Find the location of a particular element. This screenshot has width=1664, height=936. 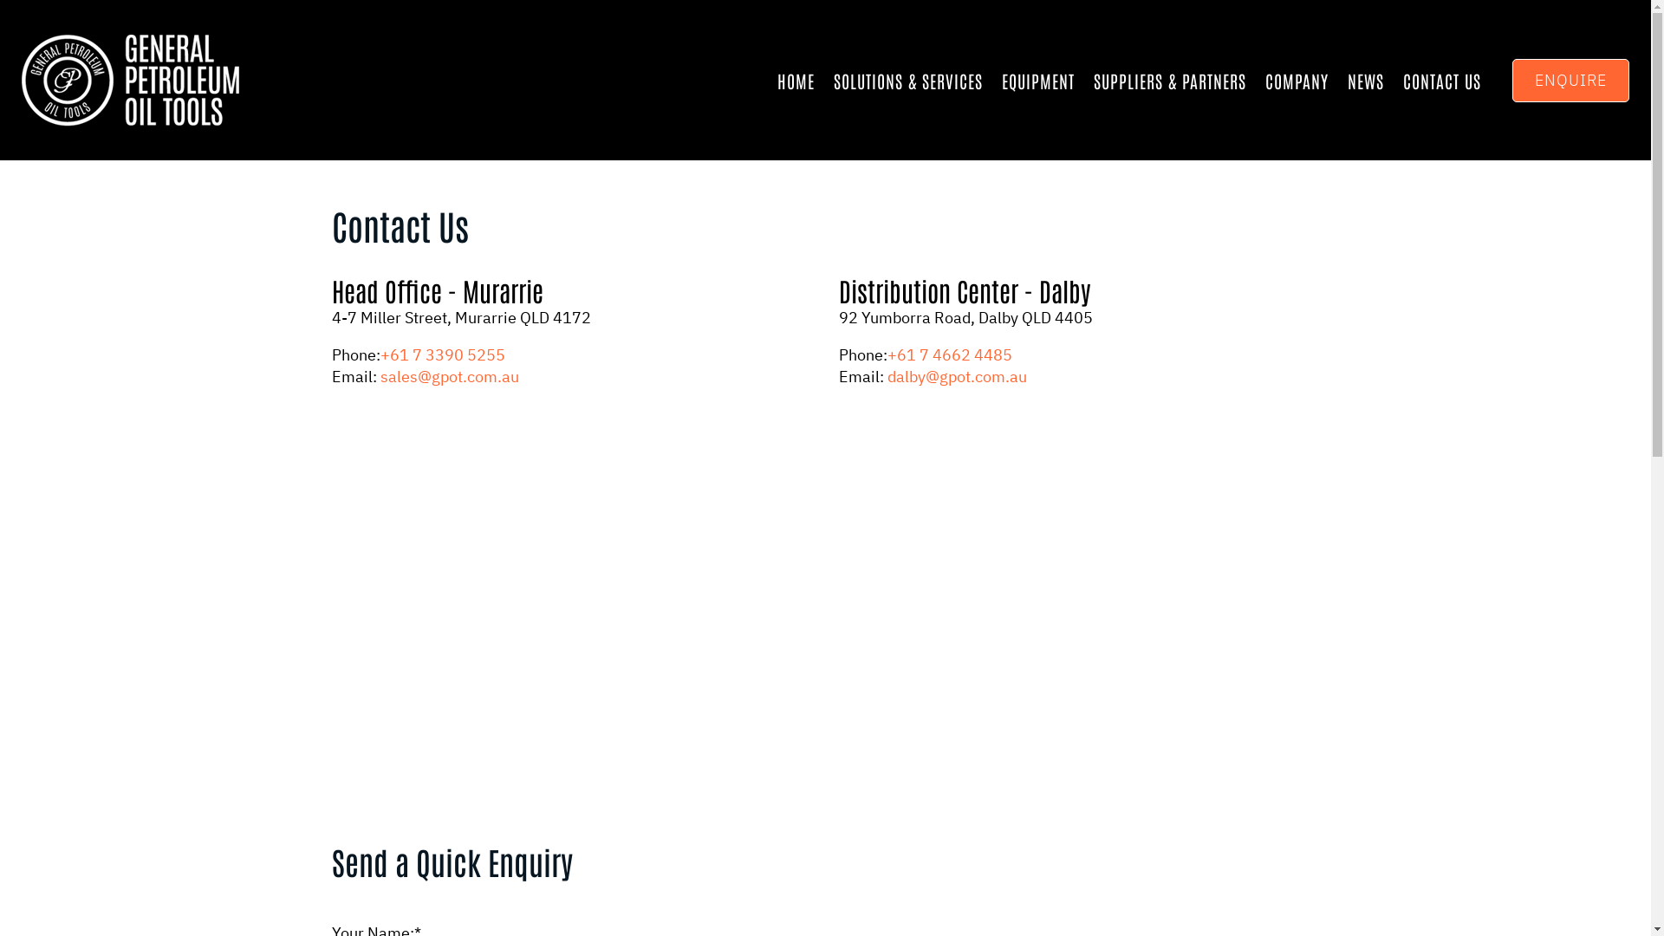

SUPPLIERS & PARTNERS is located at coordinates (1170, 81).